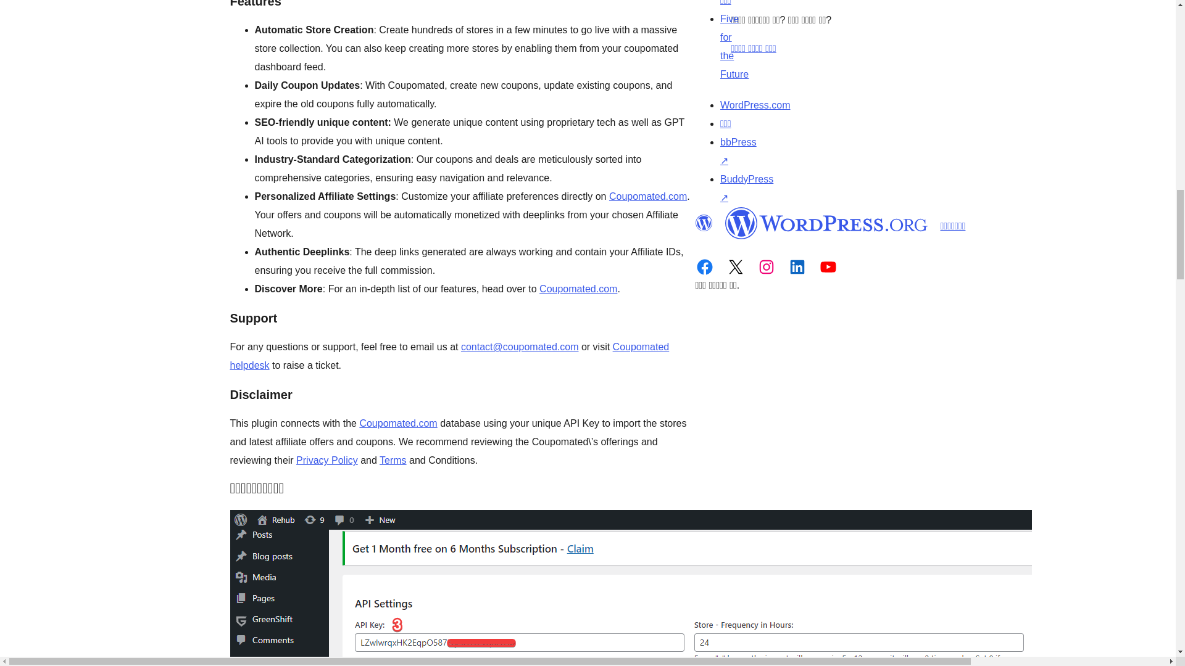 The height and width of the screenshot is (666, 1185). What do you see at coordinates (397, 423) in the screenshot?
I see `Coupomated.com` at bounding box center [397, 423].